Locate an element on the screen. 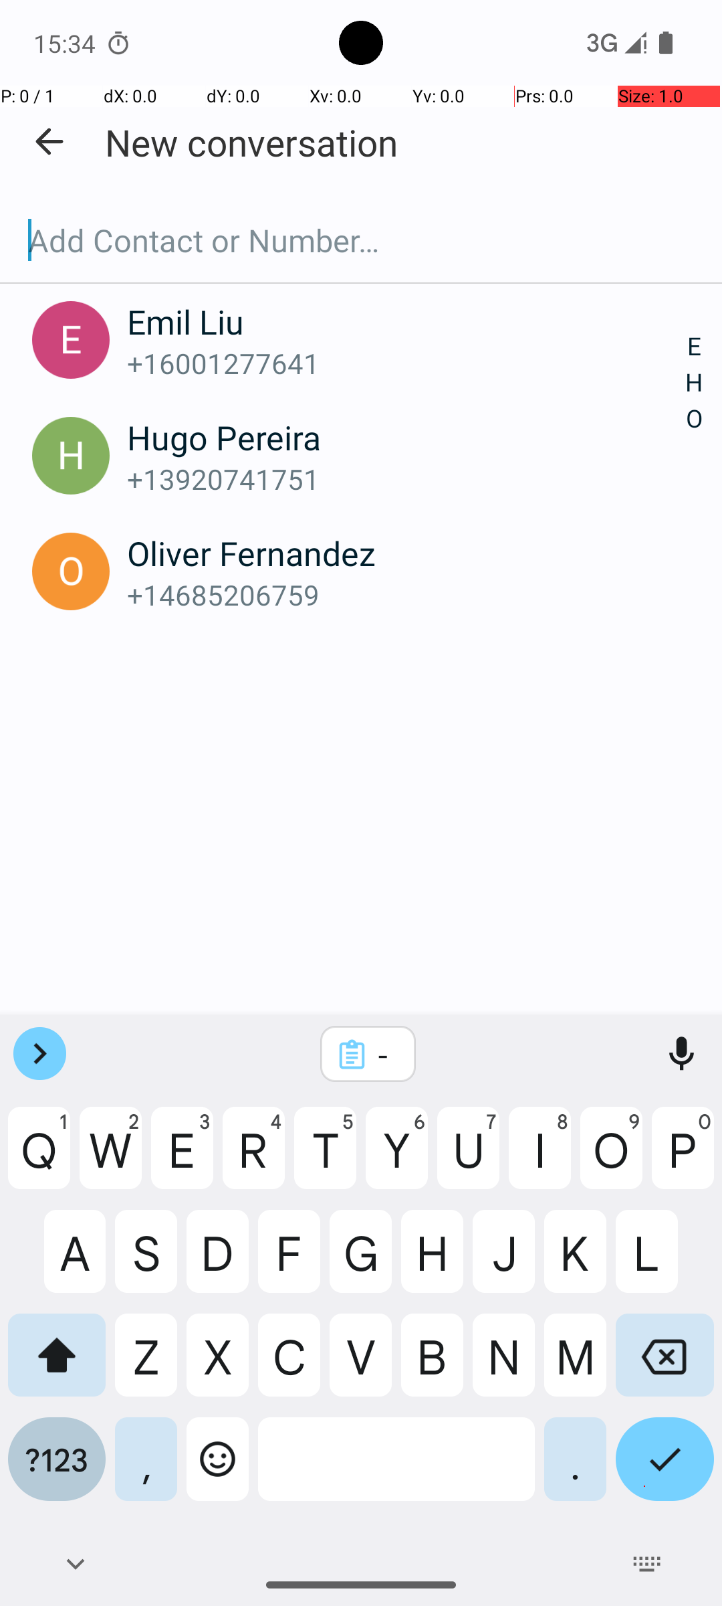 Image resolution: width=722 pixels, height=1606 pixels. E
H
O is located at coordinates (694, 383).